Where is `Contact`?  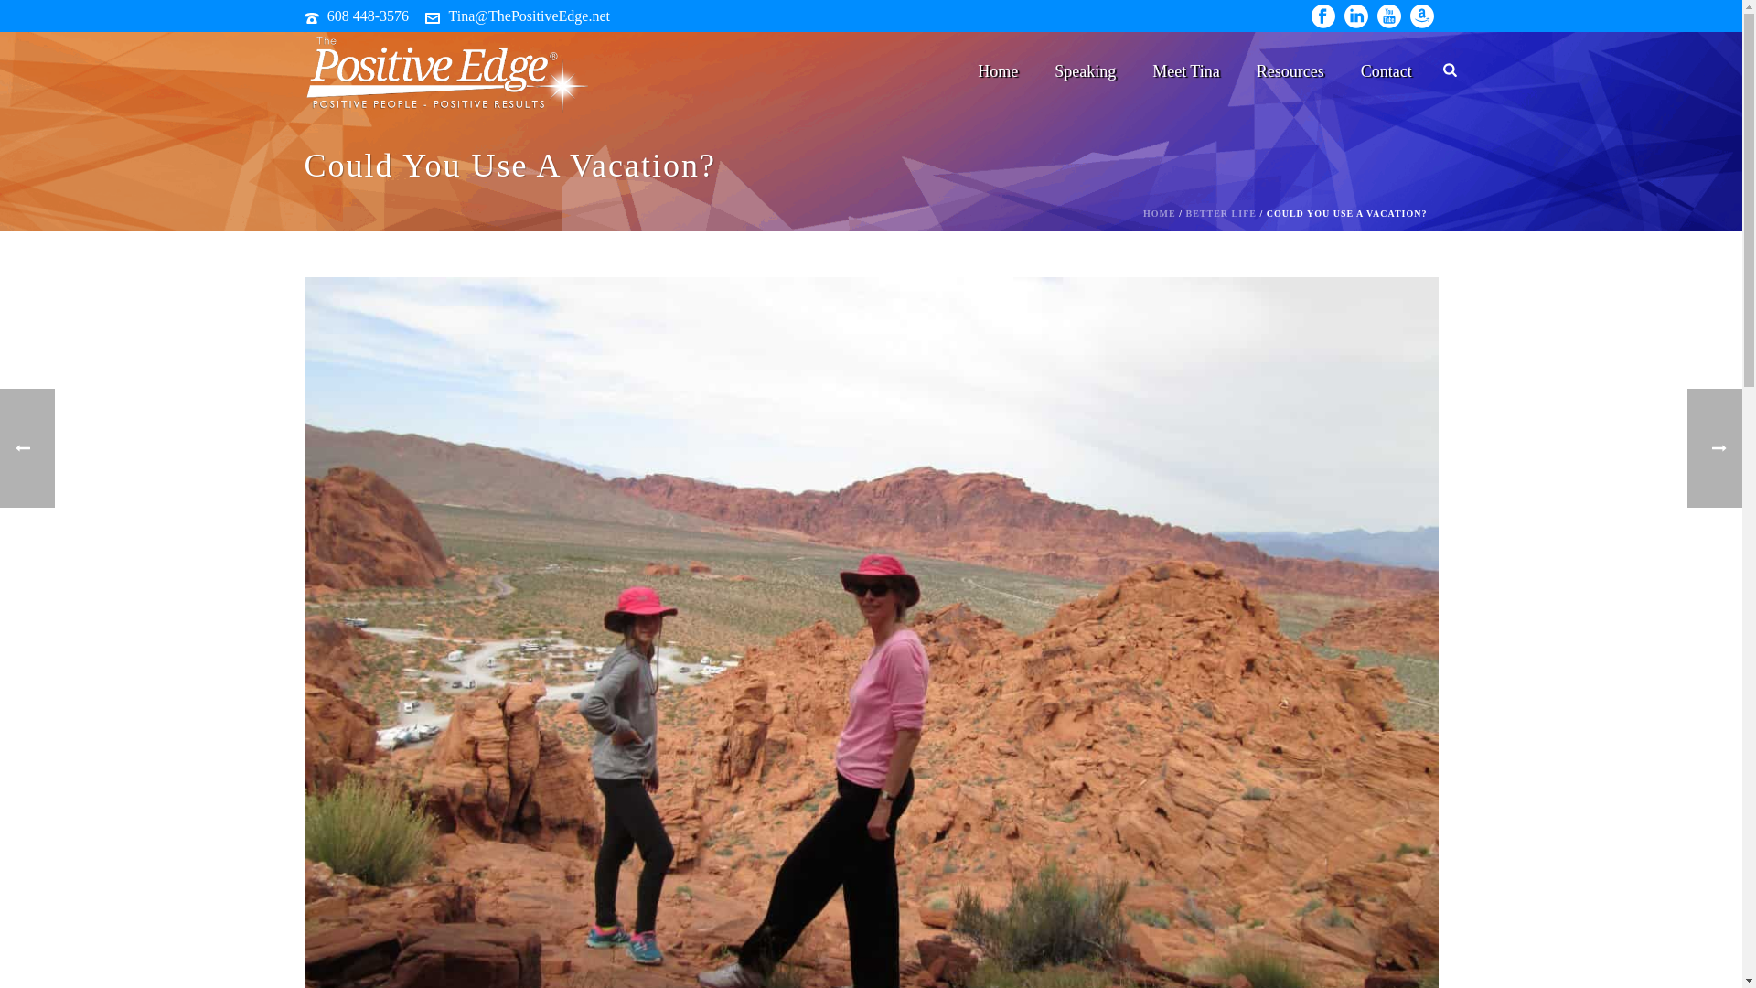
Contact is located at coordinates (1387, 70).